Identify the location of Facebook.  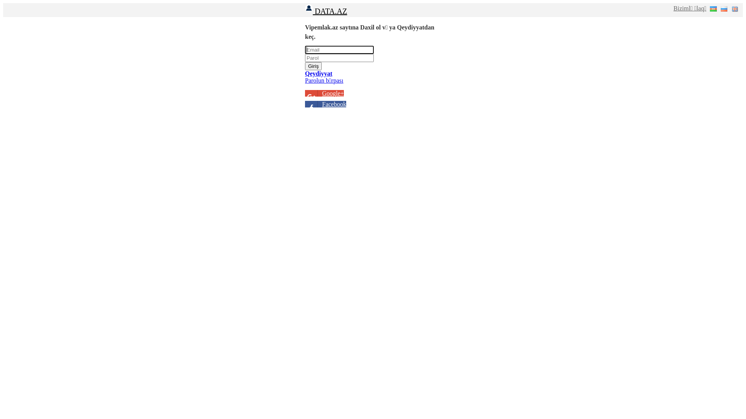
(326, 104).